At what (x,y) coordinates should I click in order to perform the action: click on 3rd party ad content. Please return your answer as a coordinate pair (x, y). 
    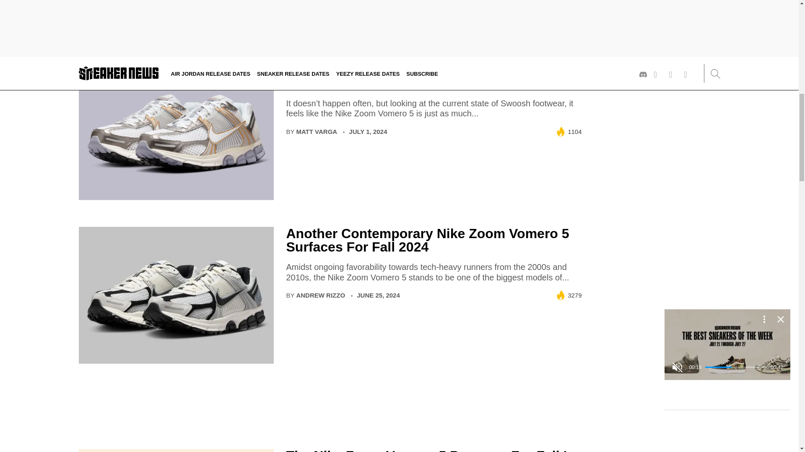
    Looking at the image, I should click on (657, 2).